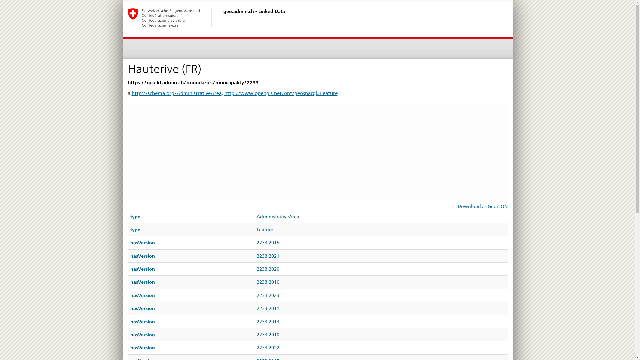 This screenshot has height=360, width=640. I want to click on hasVersion, so click(142, 322).